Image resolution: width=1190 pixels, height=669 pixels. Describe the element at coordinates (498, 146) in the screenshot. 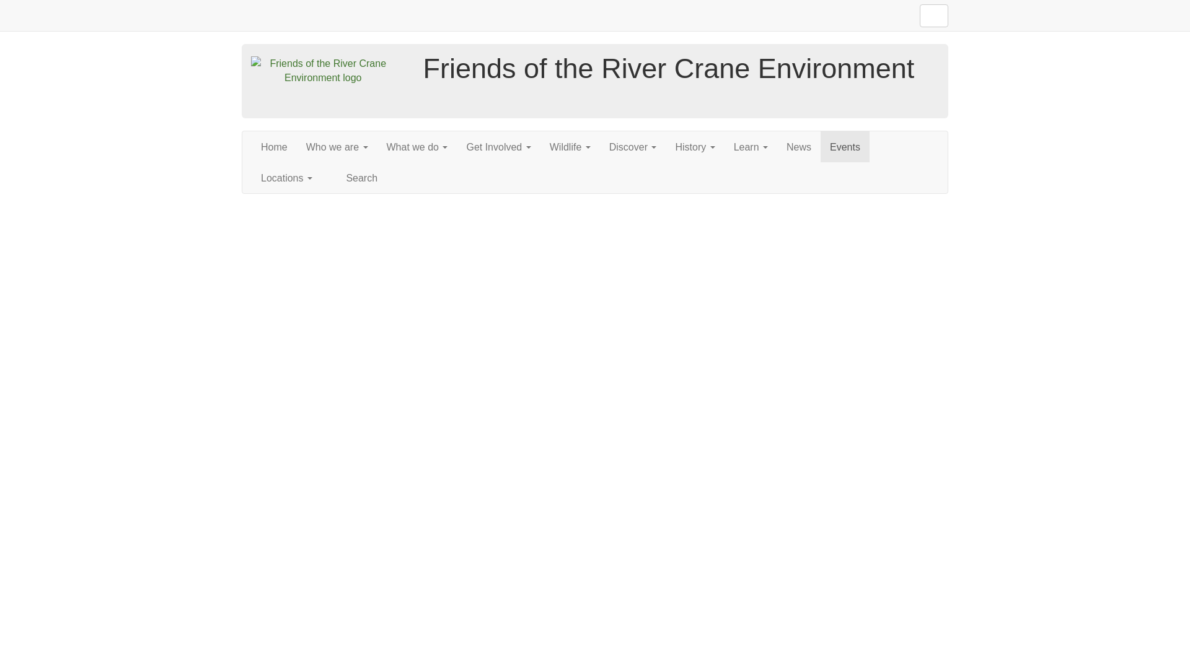

I see `Get Involved` at that location.